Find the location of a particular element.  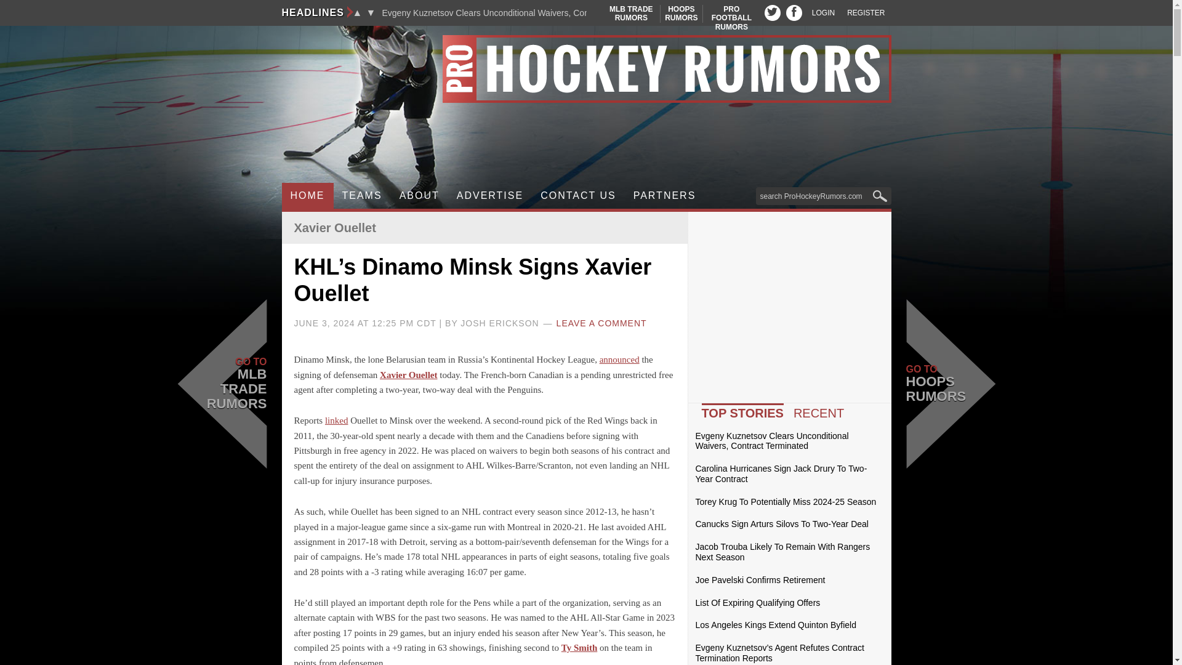

FB profile is located at coordinates (794, 12).